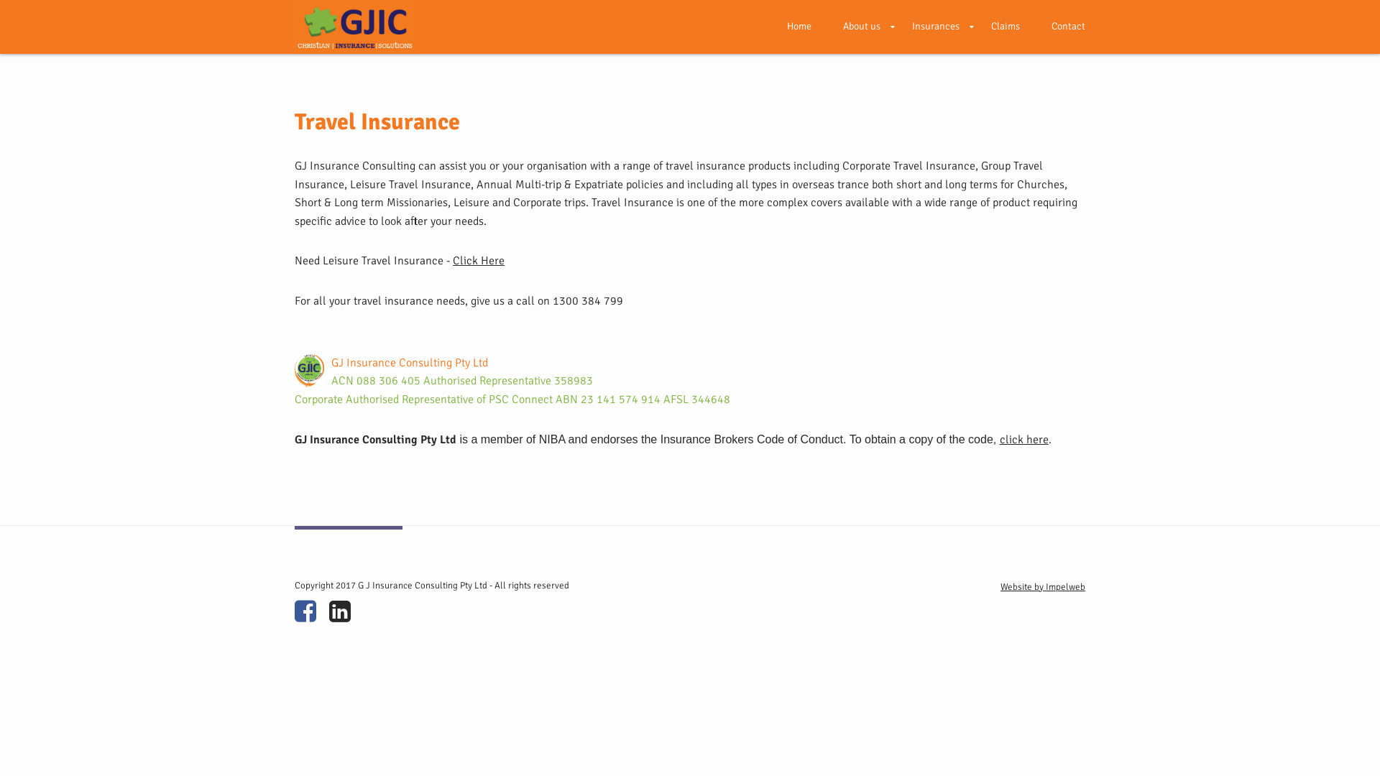  Describe the element at coordinates (479, 261) in the screenshot. I see `Click Here` at that location.